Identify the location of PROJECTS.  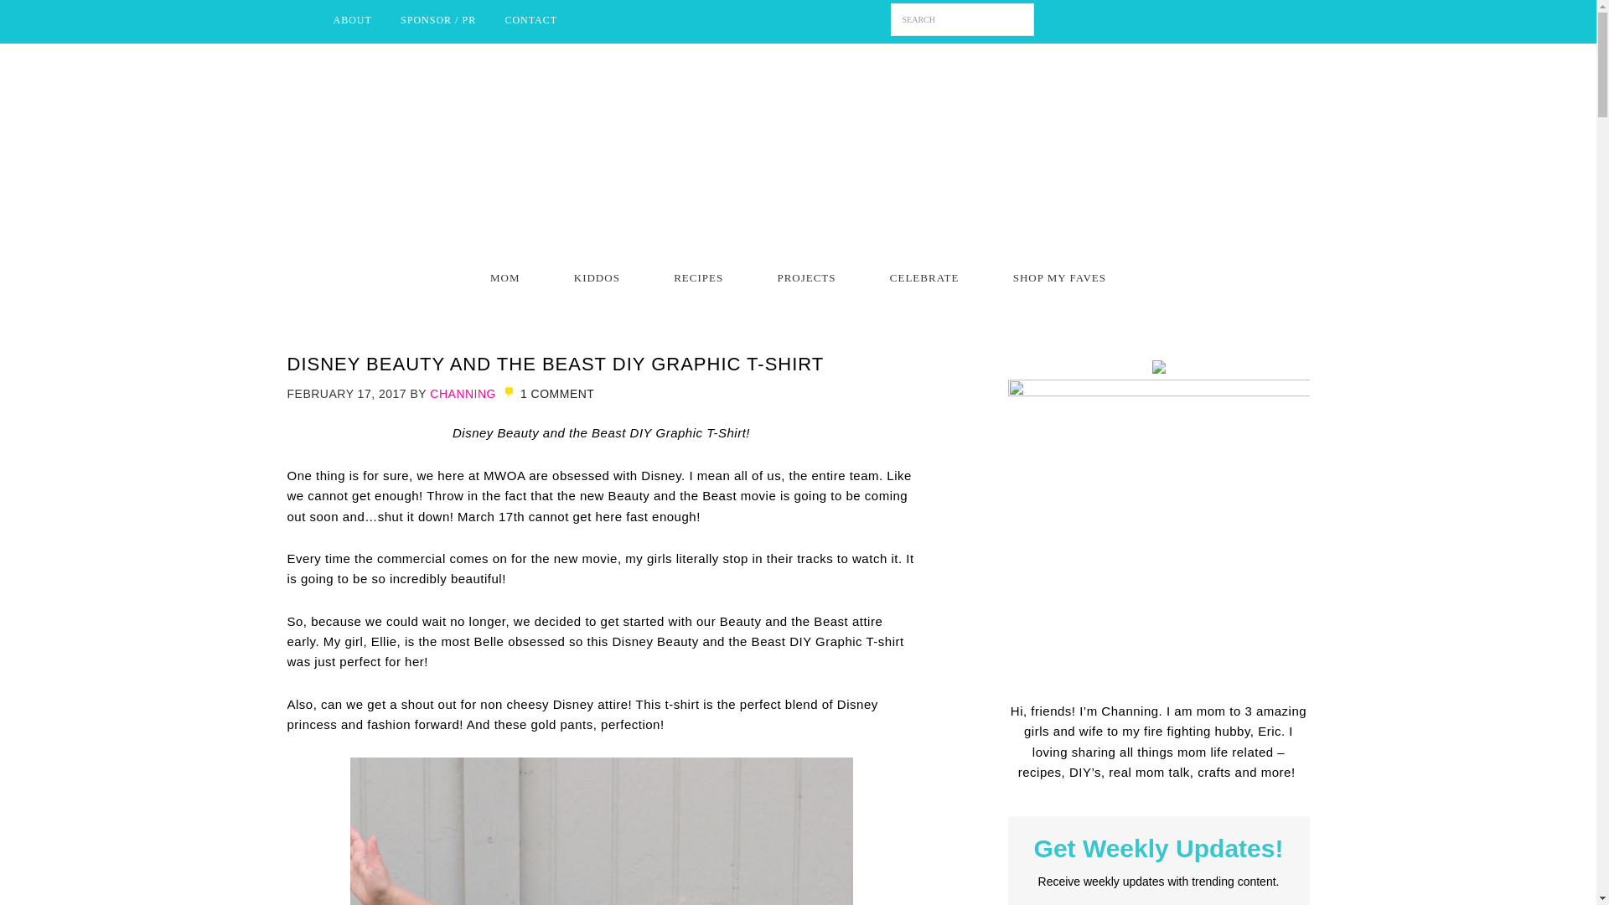
(806, 277).